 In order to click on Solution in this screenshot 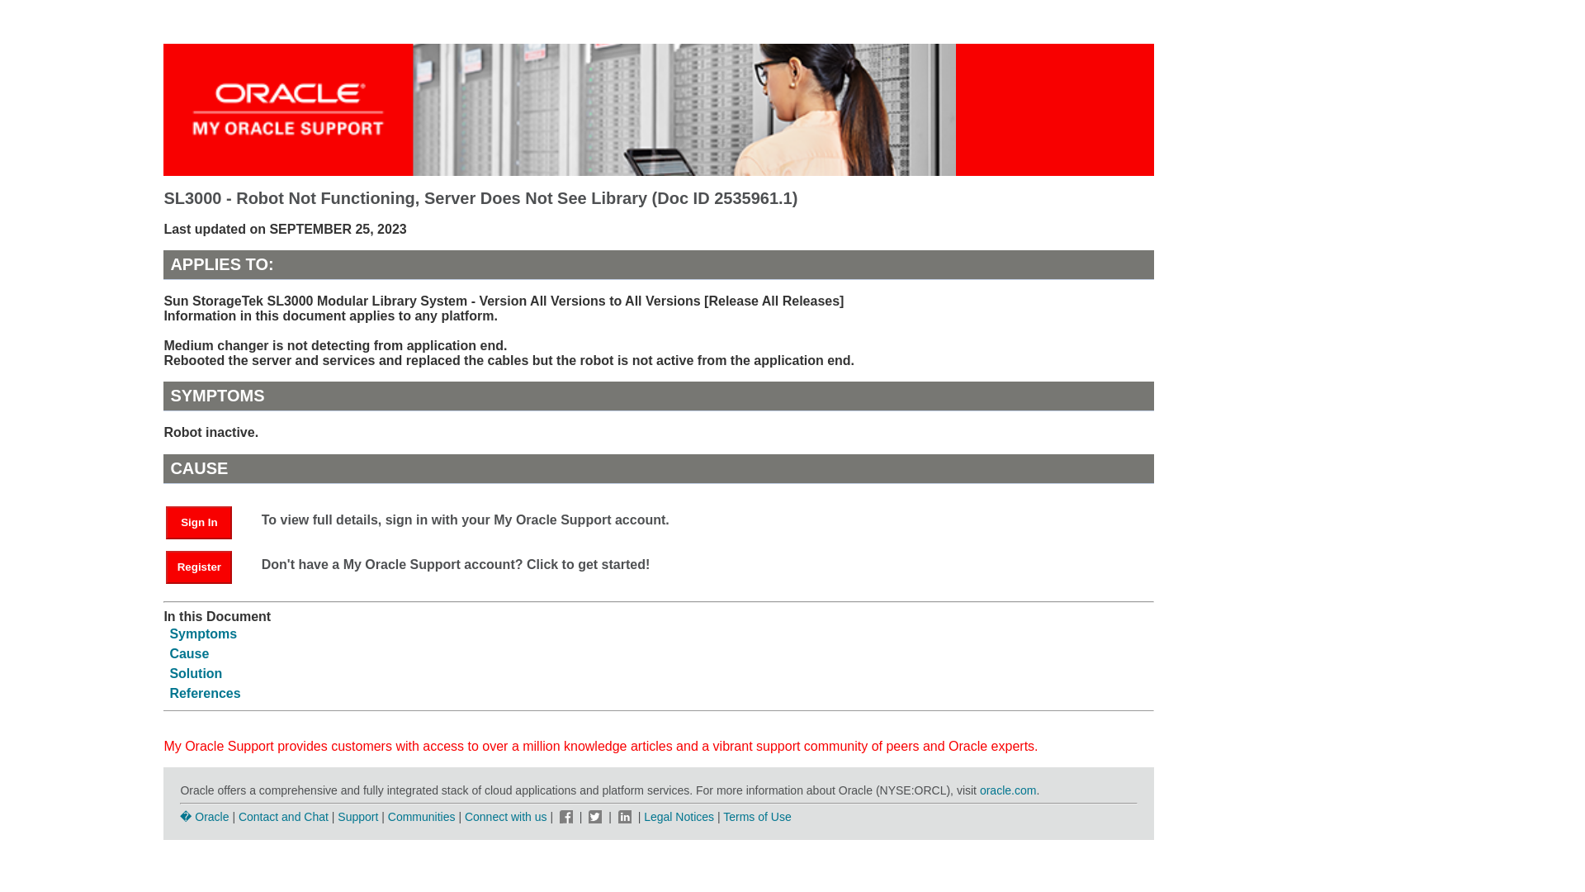, I will do `click(195, 673)`.